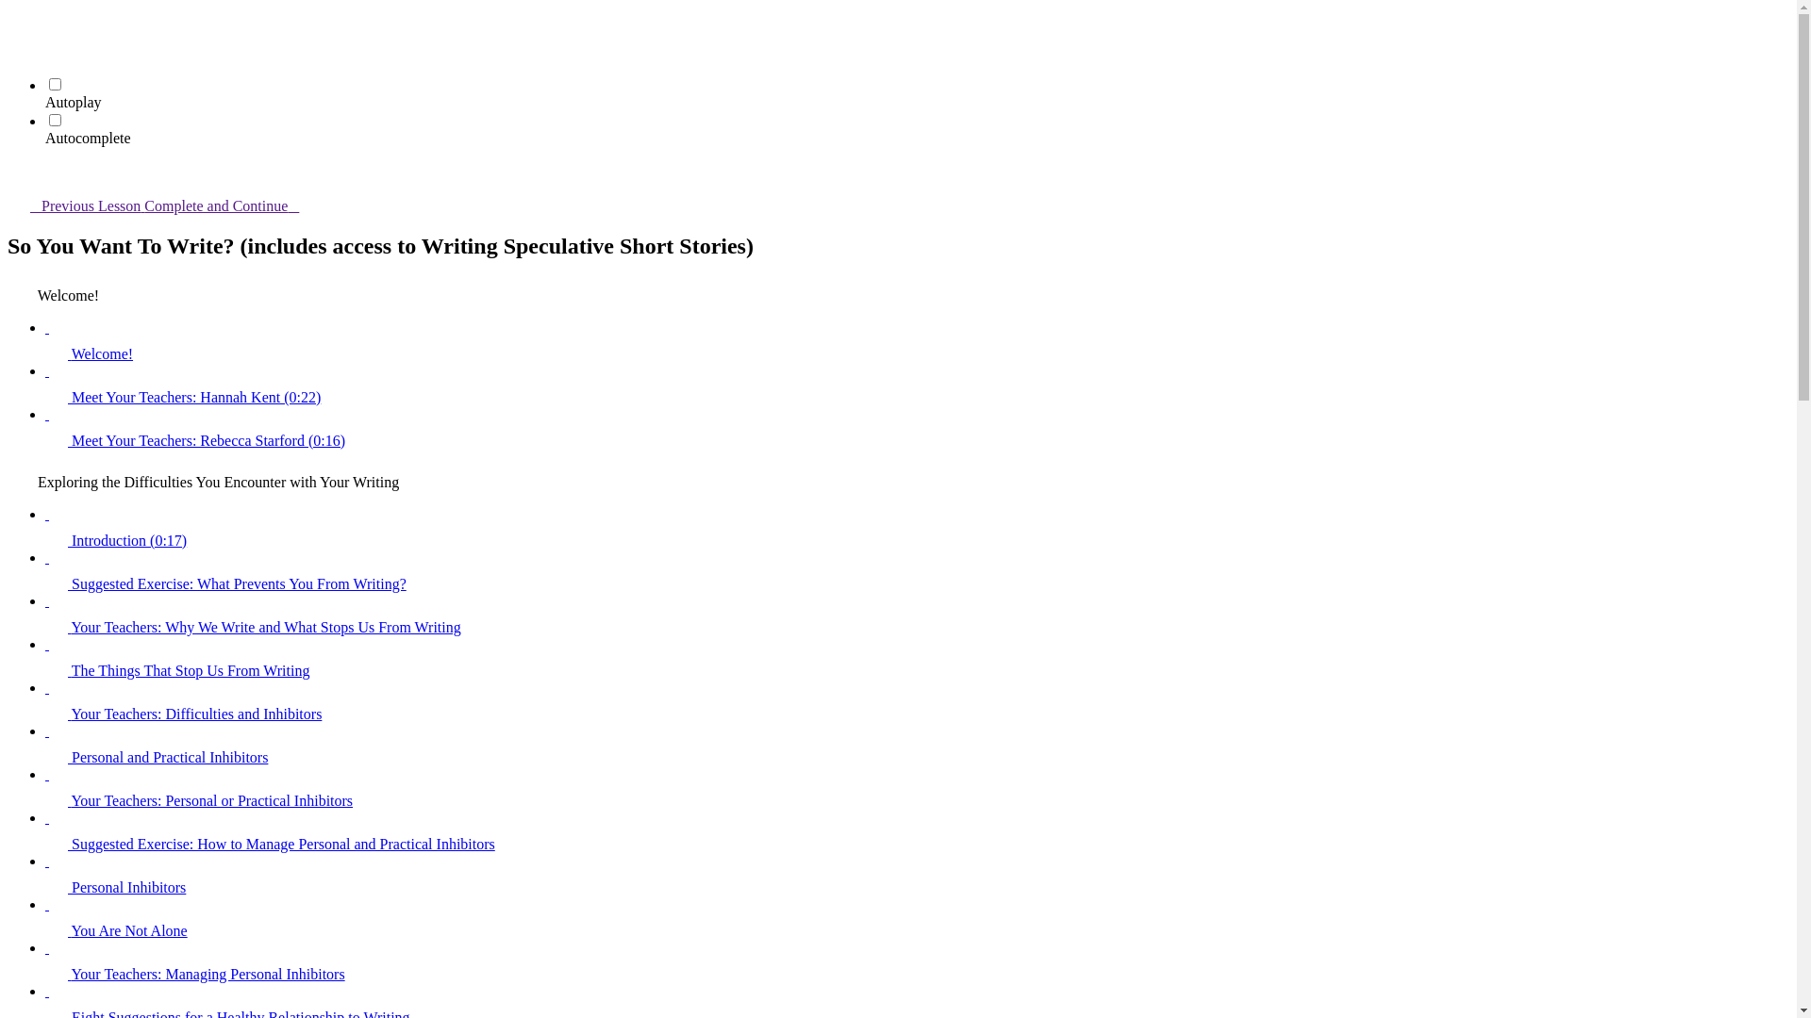 This screenshot has width=1811, height=1018. What do you see at coordinates (917, 701) in the screenshot?
I see `  Your Teachers: Difficulties and Inhibitors` at bounding box center [917, 701].